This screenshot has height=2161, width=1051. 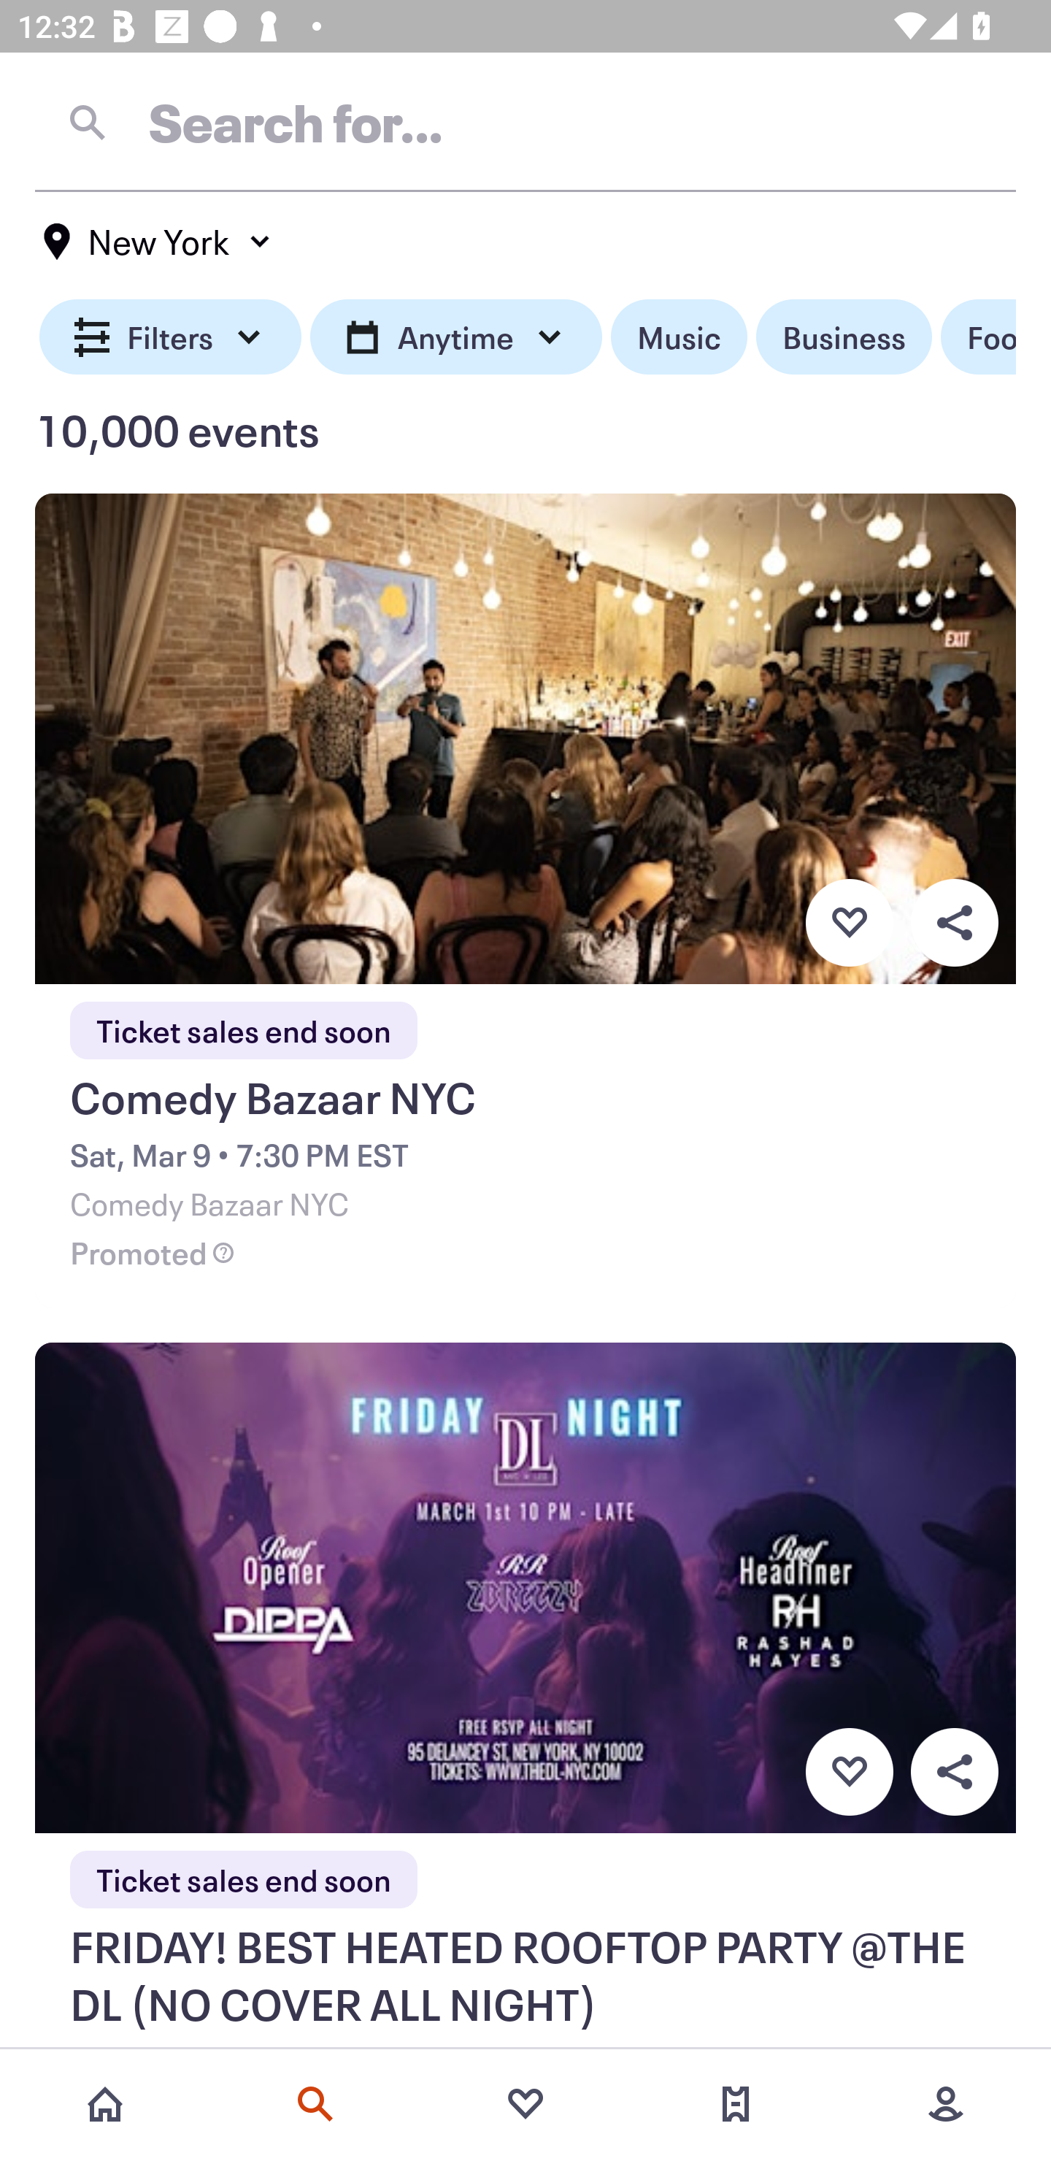 I want to click on Overflow menu button, so click(x=954, y=1772).